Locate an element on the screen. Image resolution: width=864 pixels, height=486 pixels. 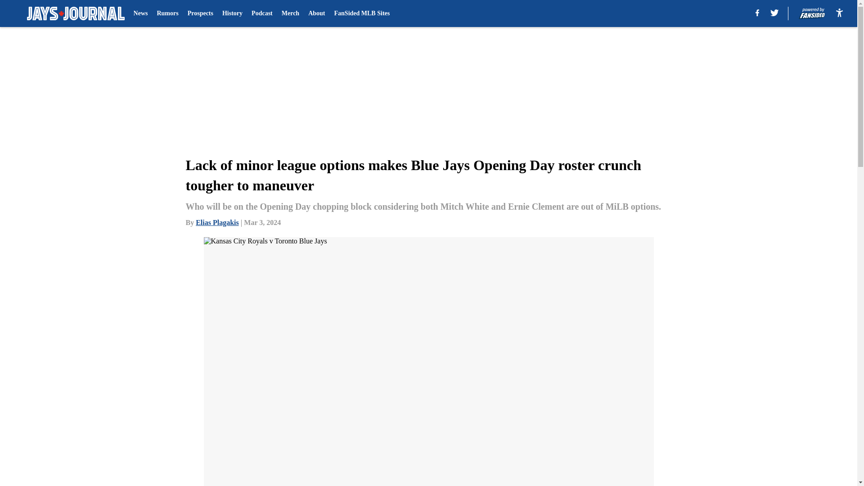
Prospects is located at coordinates (200, 13).